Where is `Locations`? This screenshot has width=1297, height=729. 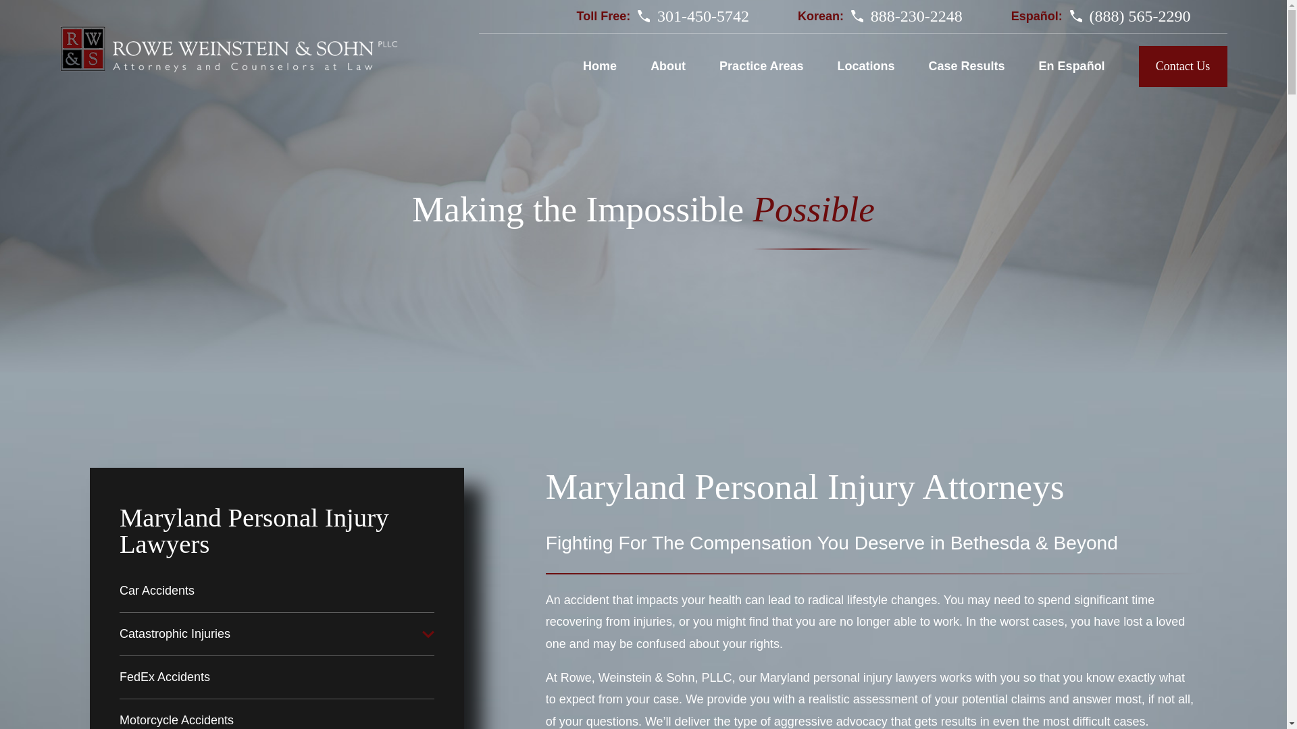
Locations is located at coordinates (866, 66).